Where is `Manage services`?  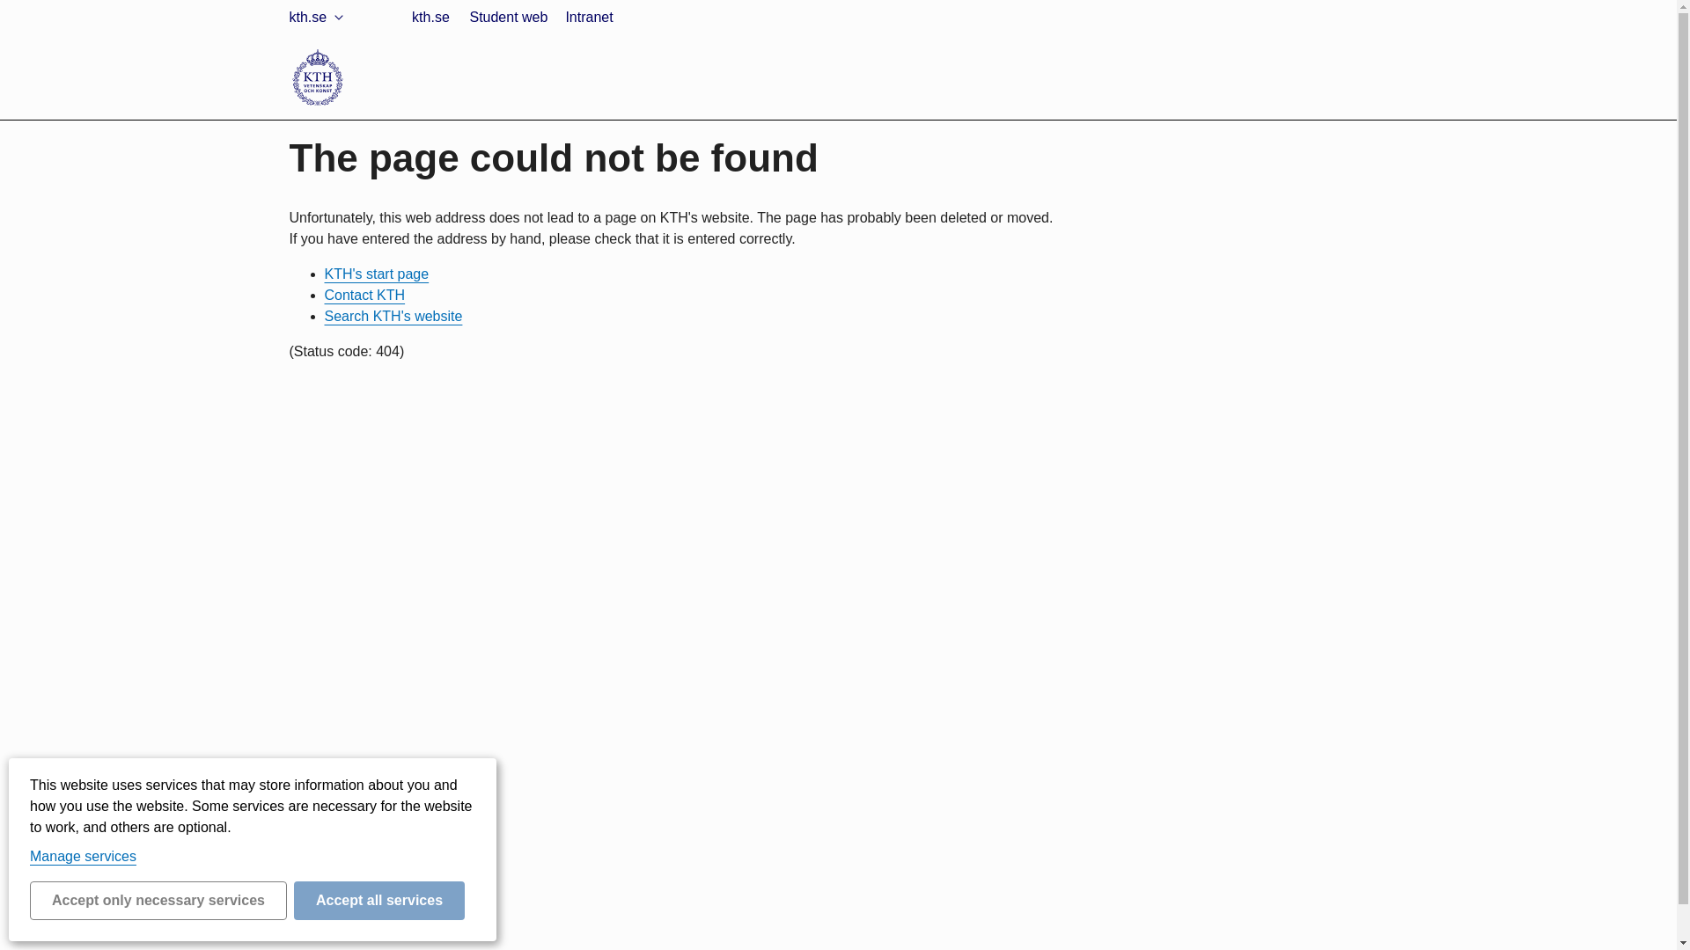 Manage services is located at coordinates (83, 856).